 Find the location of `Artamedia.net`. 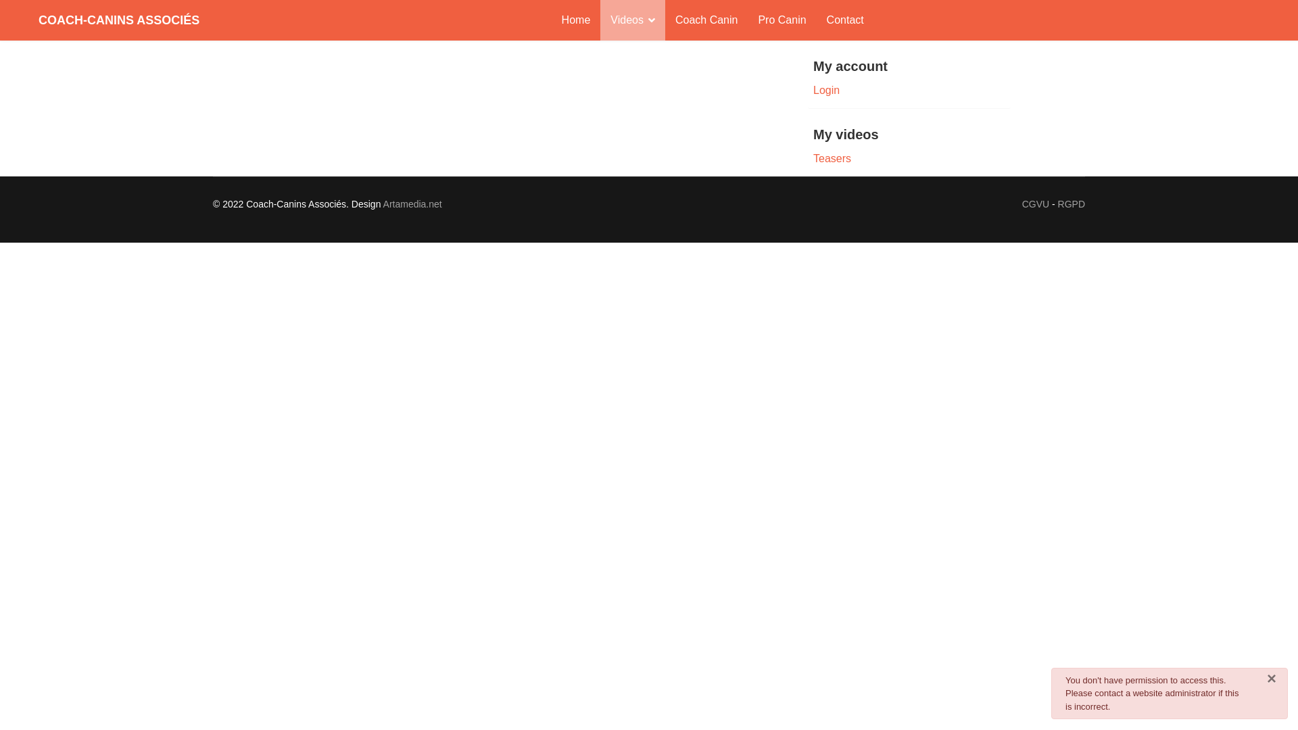

Artamedia.net is located at coordinates (412, 204).